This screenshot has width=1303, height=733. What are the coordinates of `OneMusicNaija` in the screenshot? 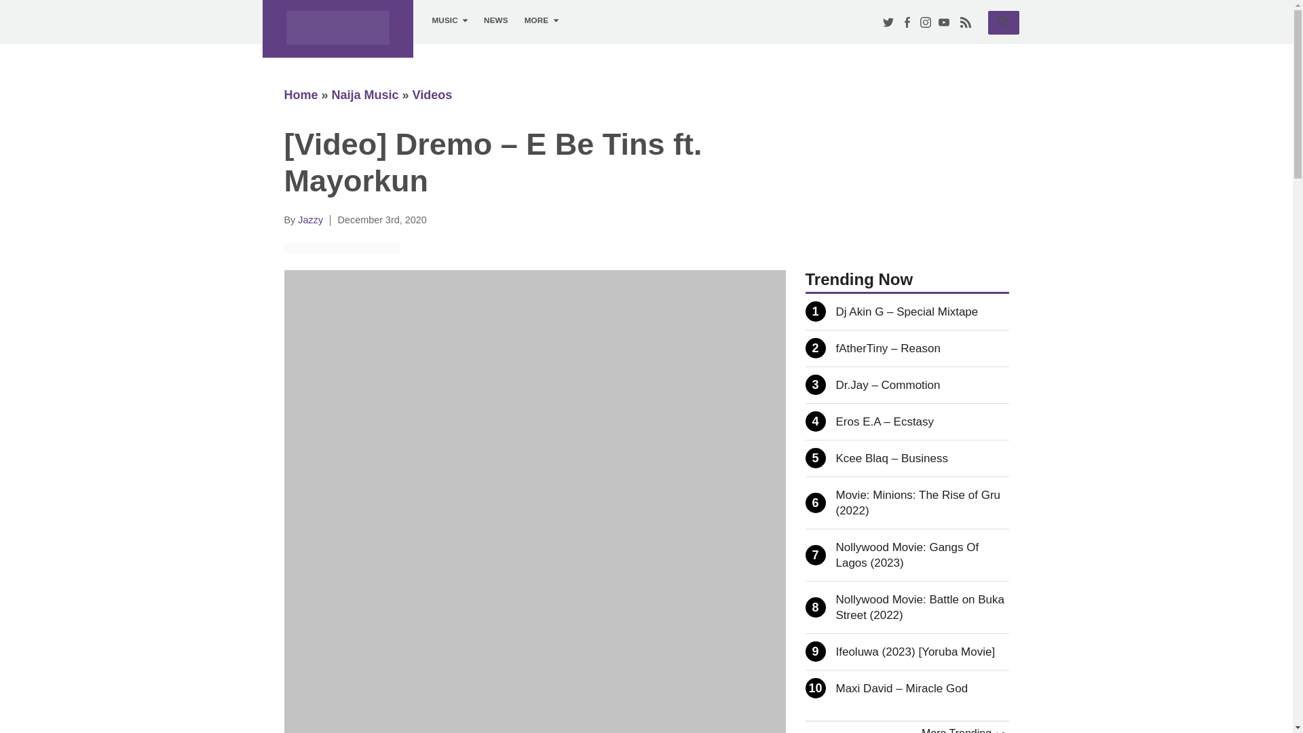 It's located at (337, 29).